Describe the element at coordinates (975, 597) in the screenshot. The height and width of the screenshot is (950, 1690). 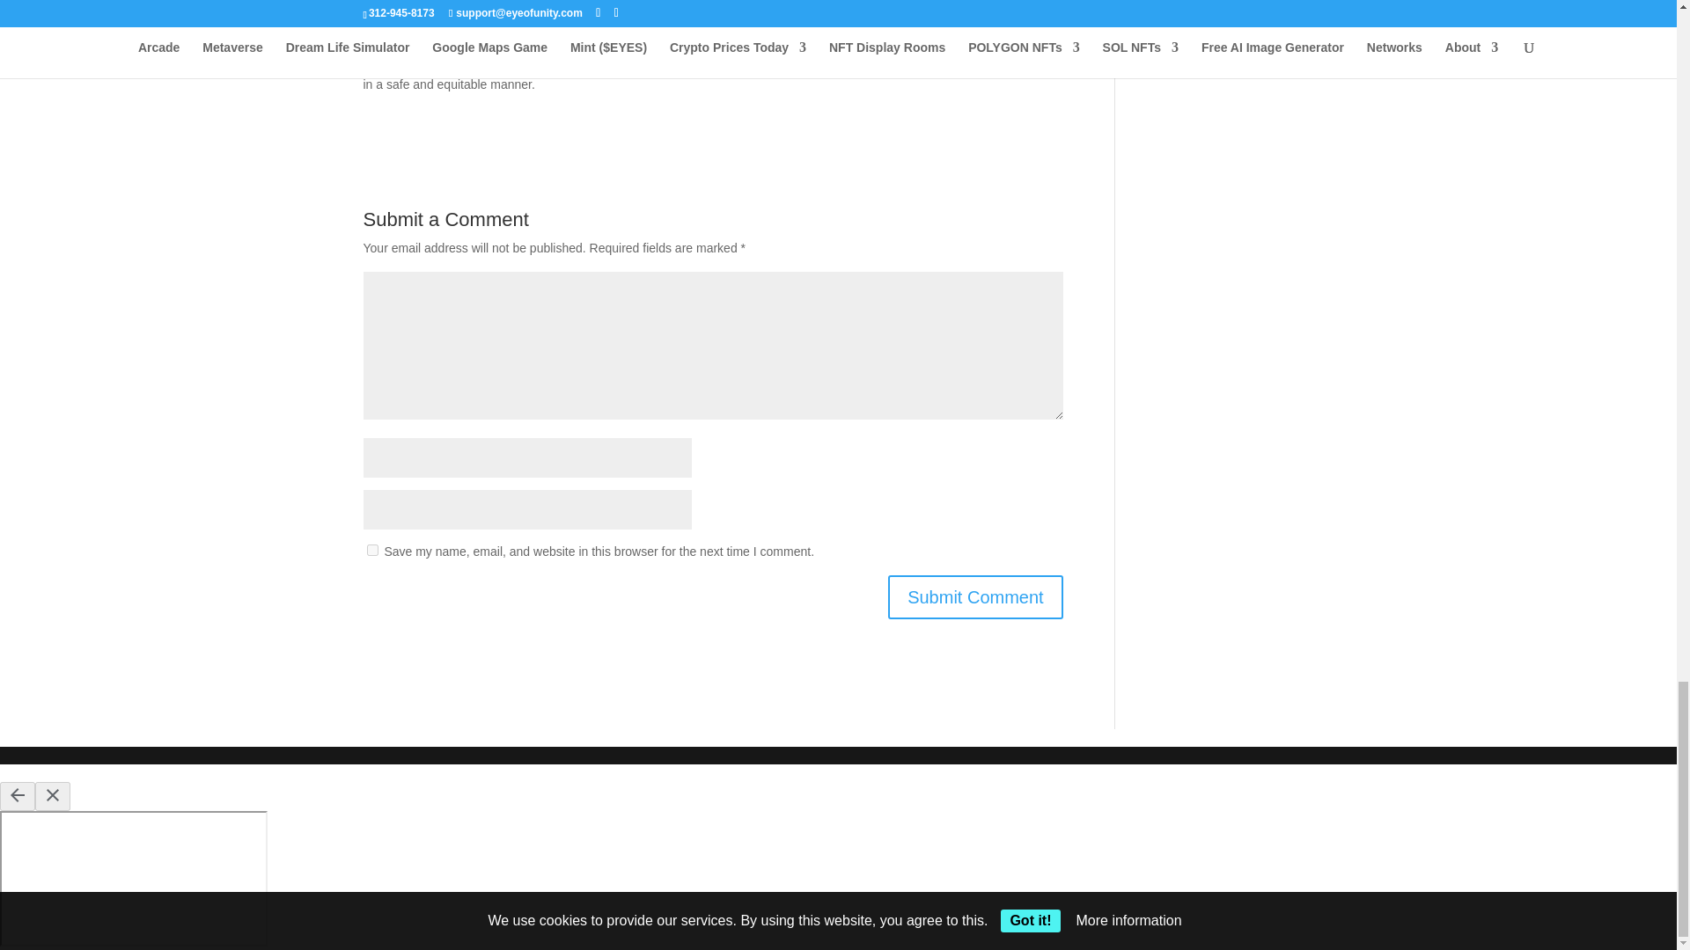
I see `Submit Comment` at that location.